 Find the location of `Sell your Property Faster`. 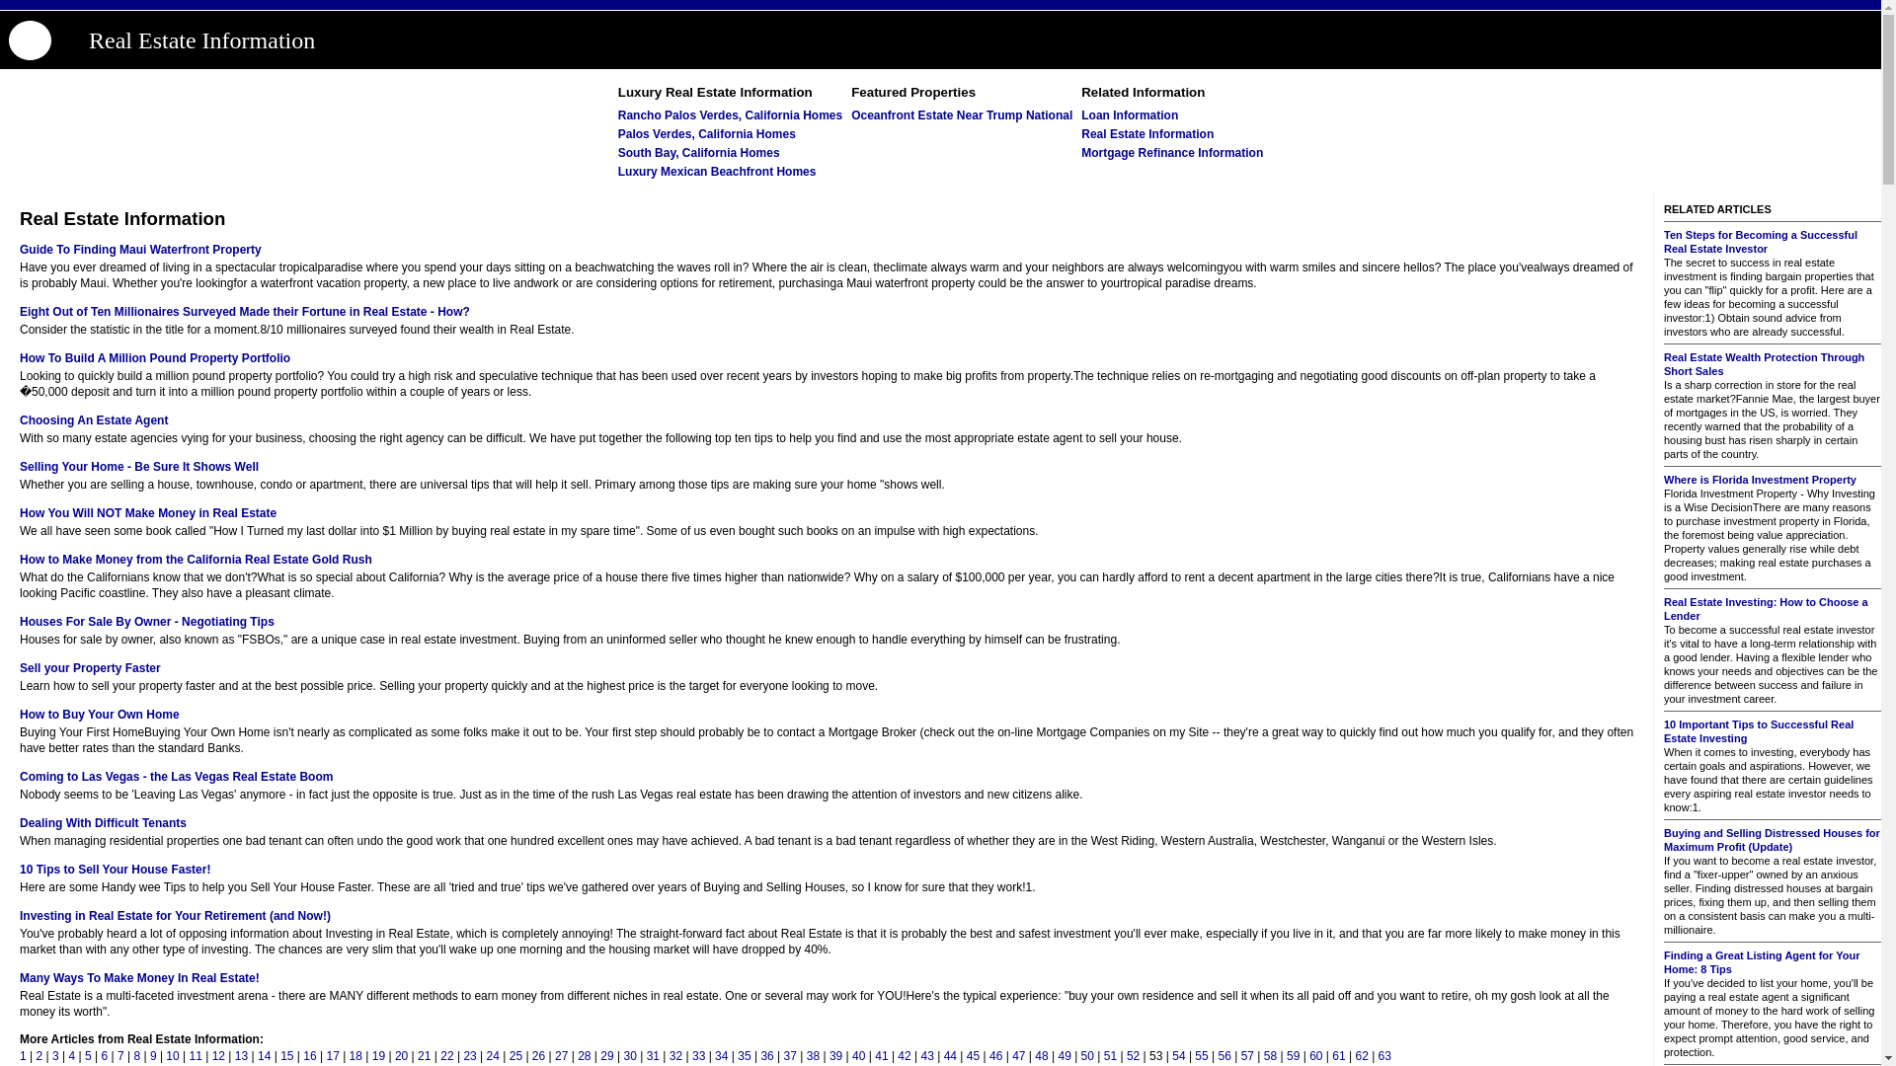

Sell your Property Faster is located at coordinates (90, 667).